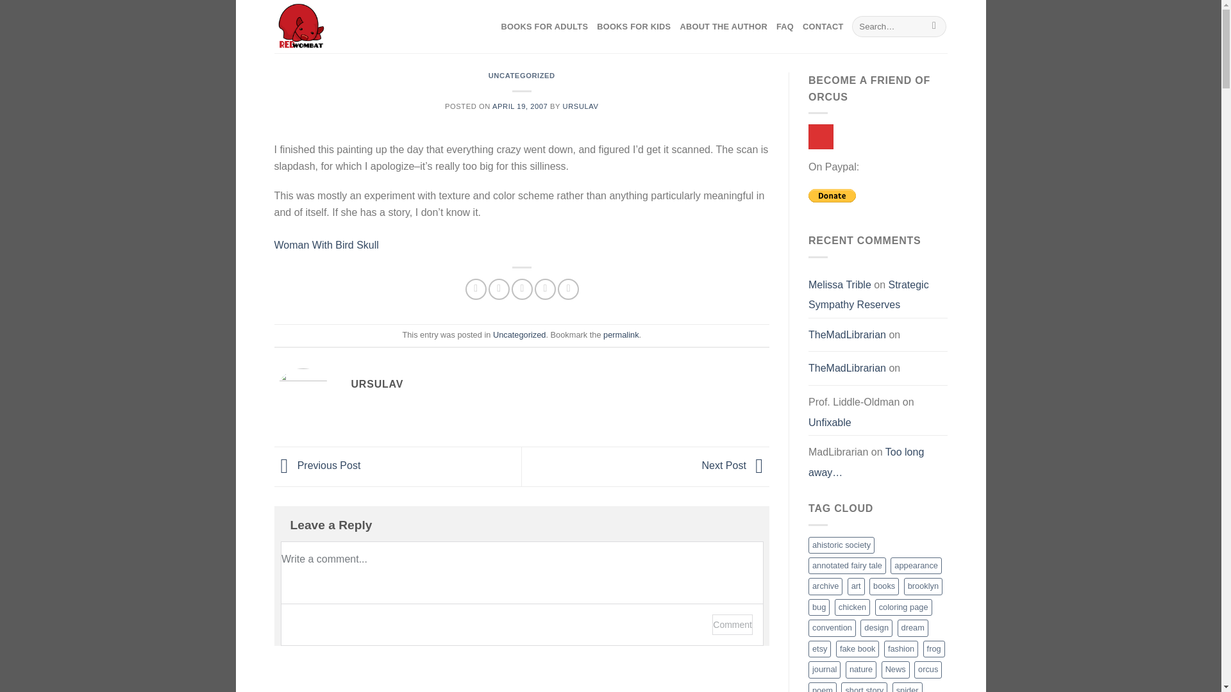 The image size is (1231, 692). What do you see at coordinates (621, 334) in the screenshot?
I see `Permalink to ` at bounding box center [621, 334].